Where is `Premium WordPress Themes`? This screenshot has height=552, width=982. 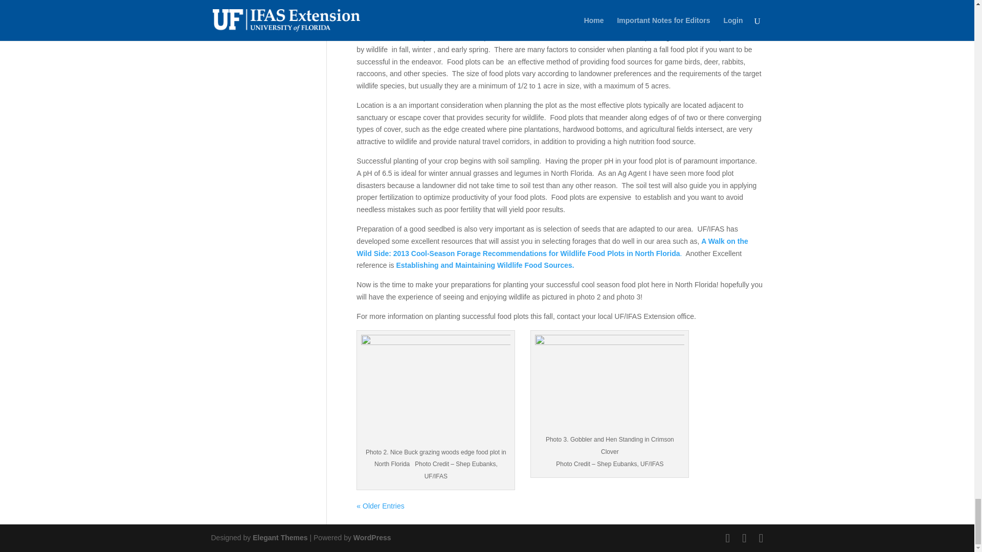
Premium WordPress Themes is located at coordinates (279, 538).